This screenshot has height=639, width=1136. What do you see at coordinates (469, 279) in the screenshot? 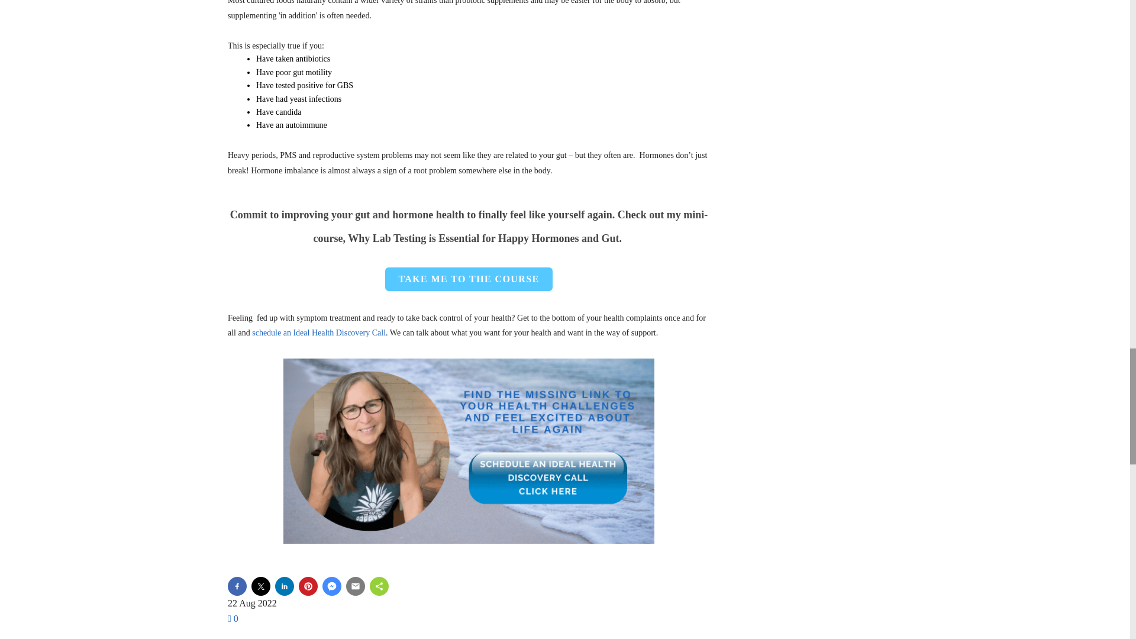
I see `TAKE ME TO THE COURSE` at bounding box center [469, 279].